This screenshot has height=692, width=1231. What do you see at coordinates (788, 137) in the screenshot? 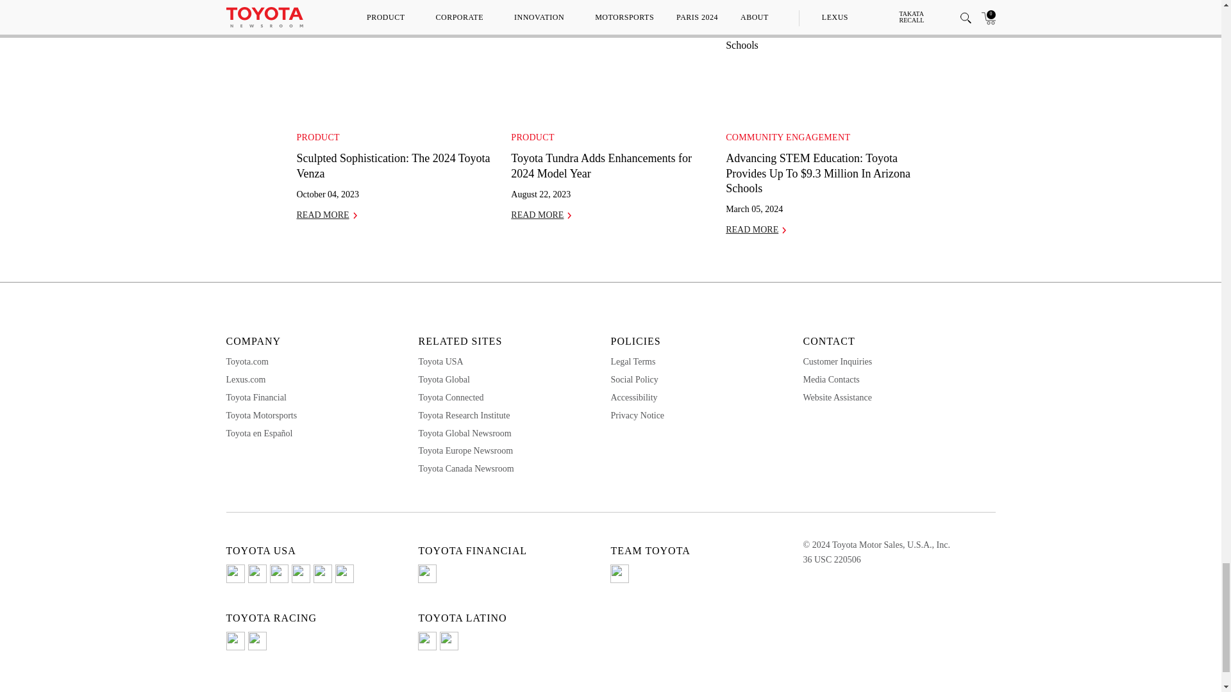
I see `Community Engagement` at bounding box center [788, 137].